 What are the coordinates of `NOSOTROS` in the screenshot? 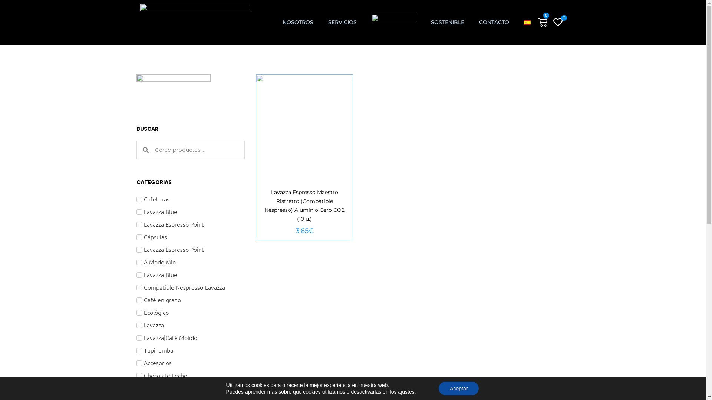 It's located at (298, 22).